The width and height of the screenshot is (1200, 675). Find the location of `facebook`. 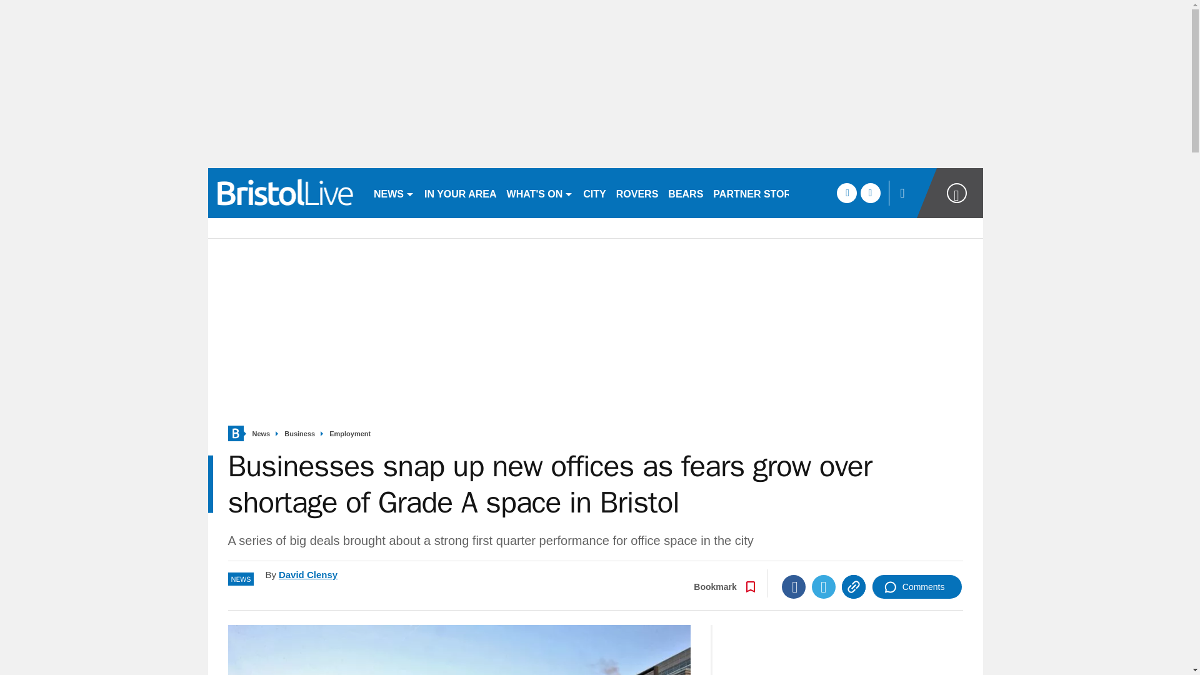

facebook is located at coordinates (846, 192).